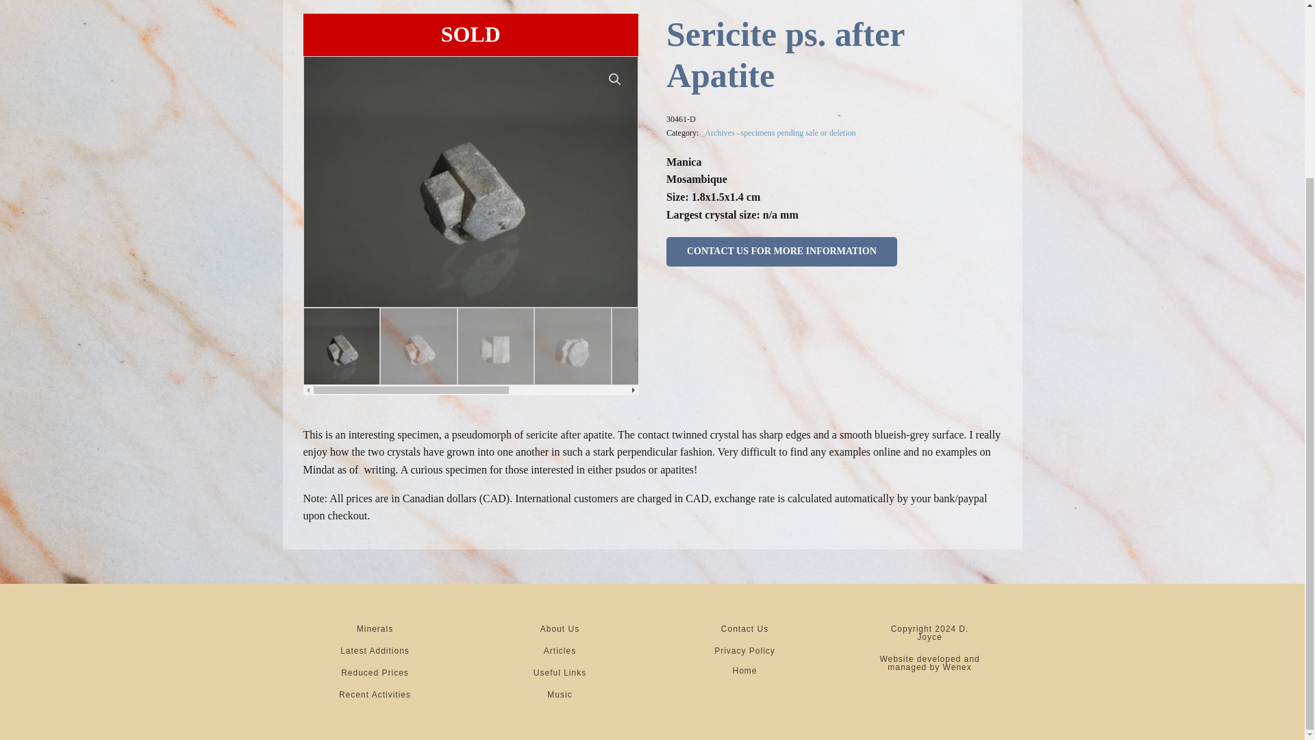 The width and height of the screenshot is (1315, 740). What do you see at coordinates (375, 629) in the screenshot?
I see `Minerals` at bounding box center [375, 629].